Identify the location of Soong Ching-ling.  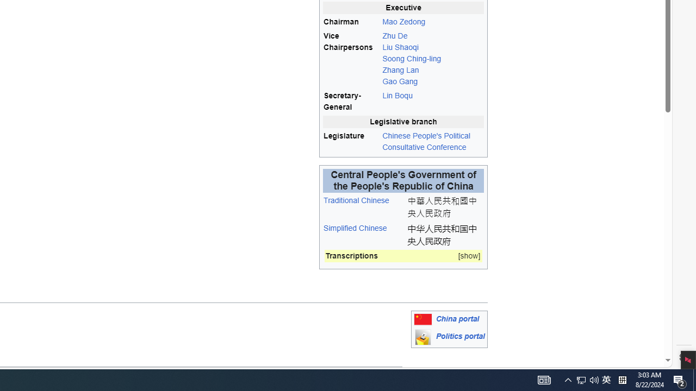
(411, 59).